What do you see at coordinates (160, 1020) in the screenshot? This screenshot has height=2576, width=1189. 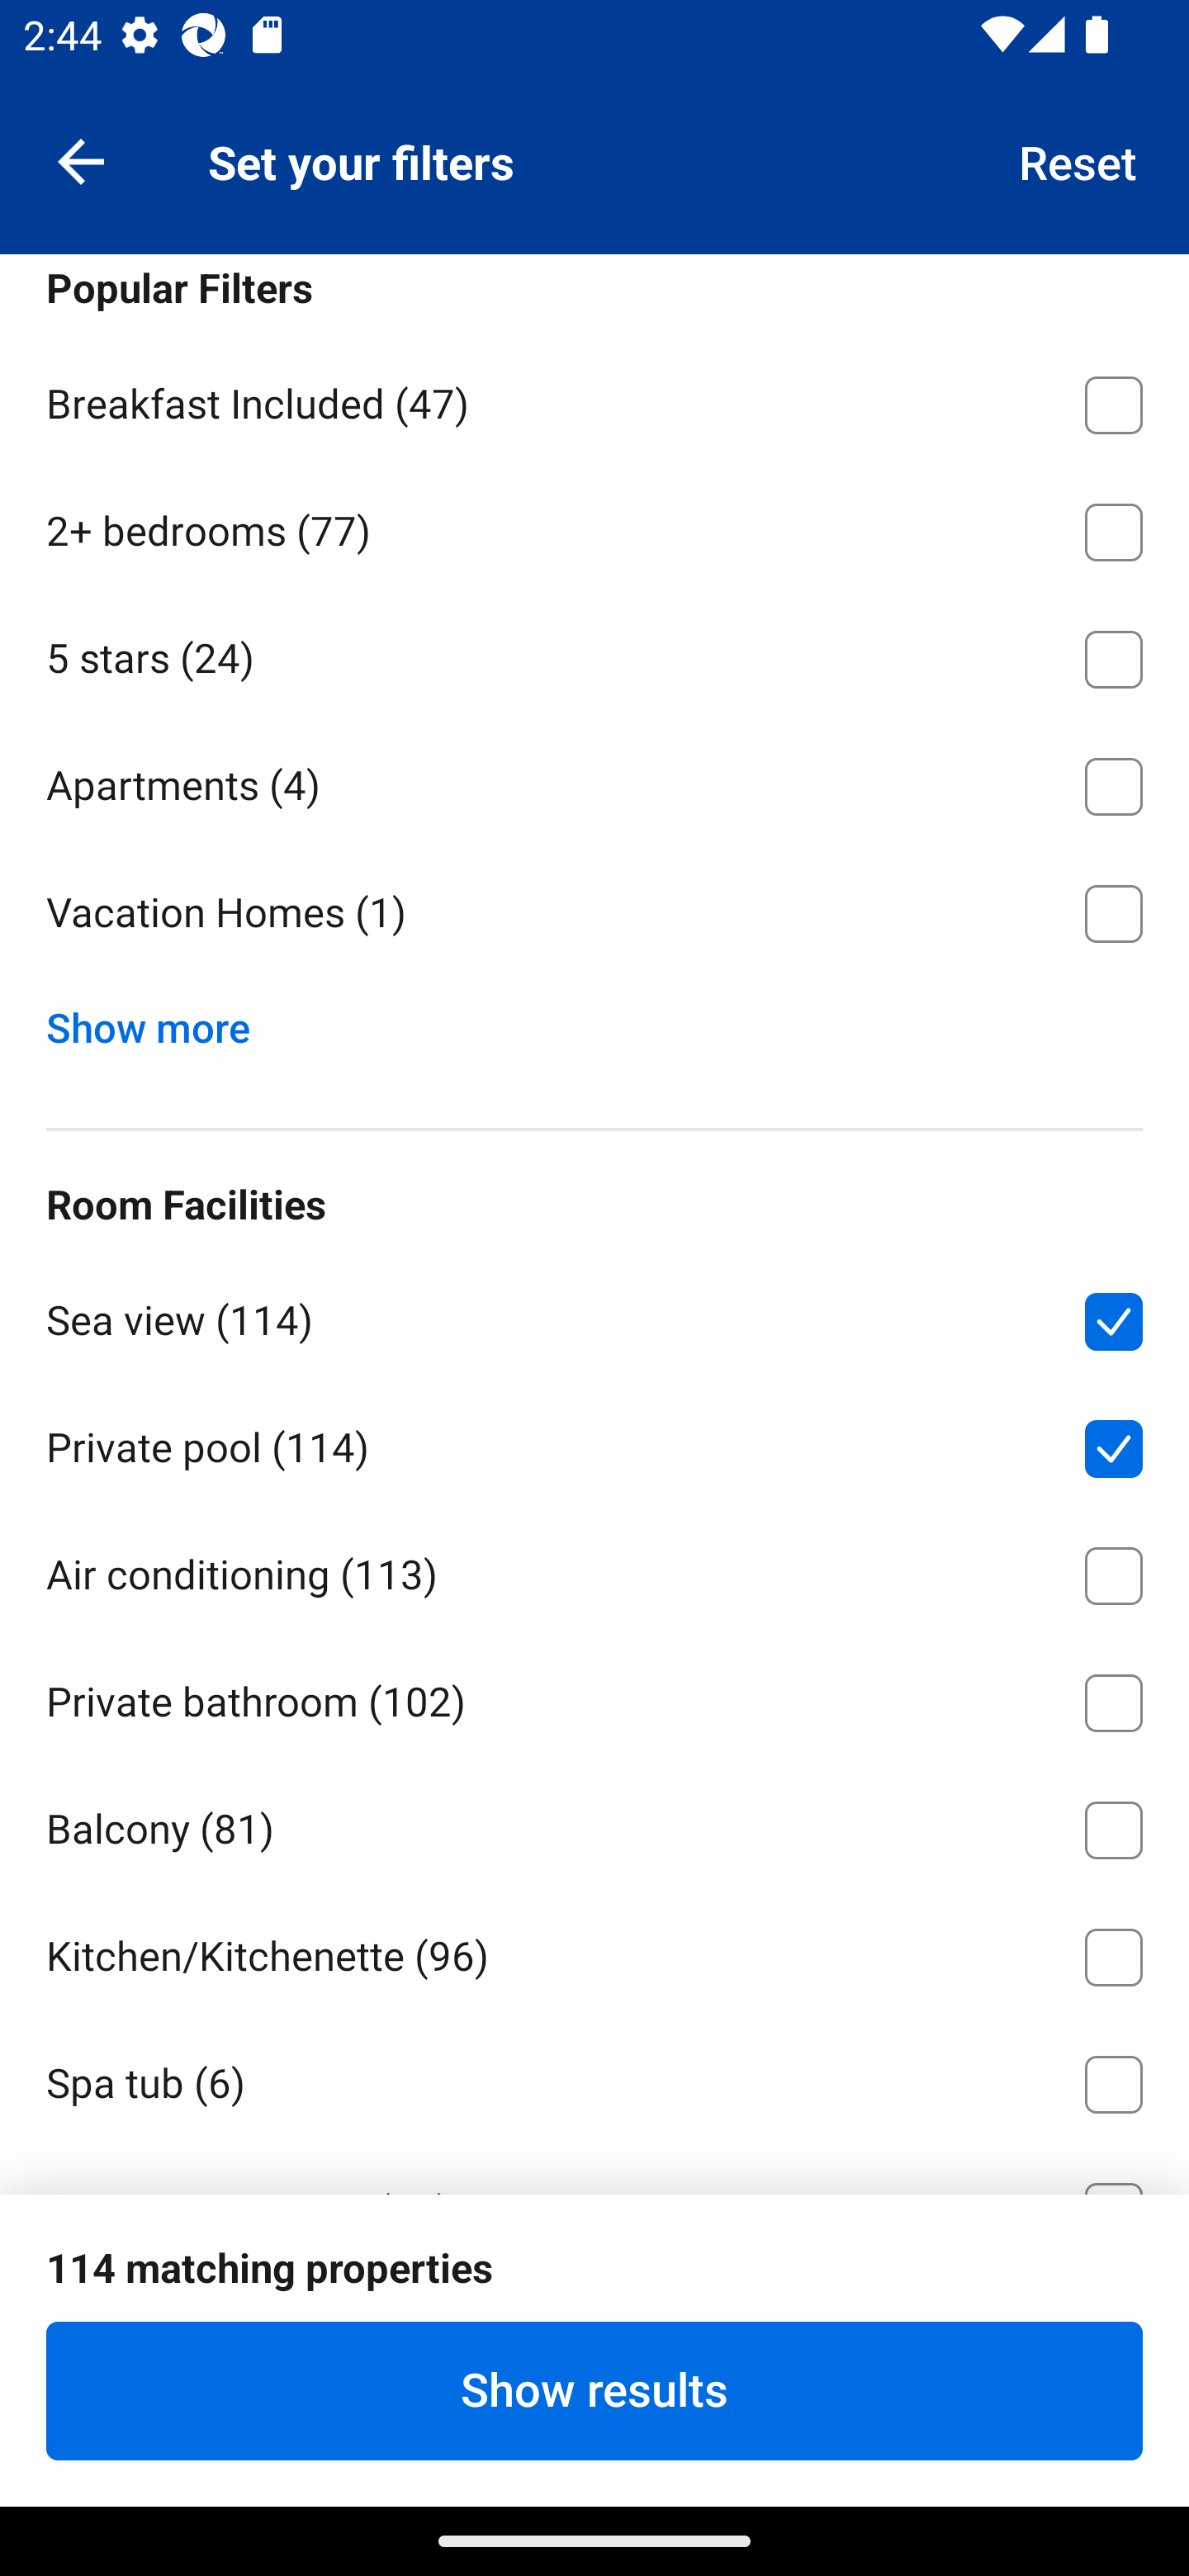 I see `Show more` at bounding box center [160, 1020].